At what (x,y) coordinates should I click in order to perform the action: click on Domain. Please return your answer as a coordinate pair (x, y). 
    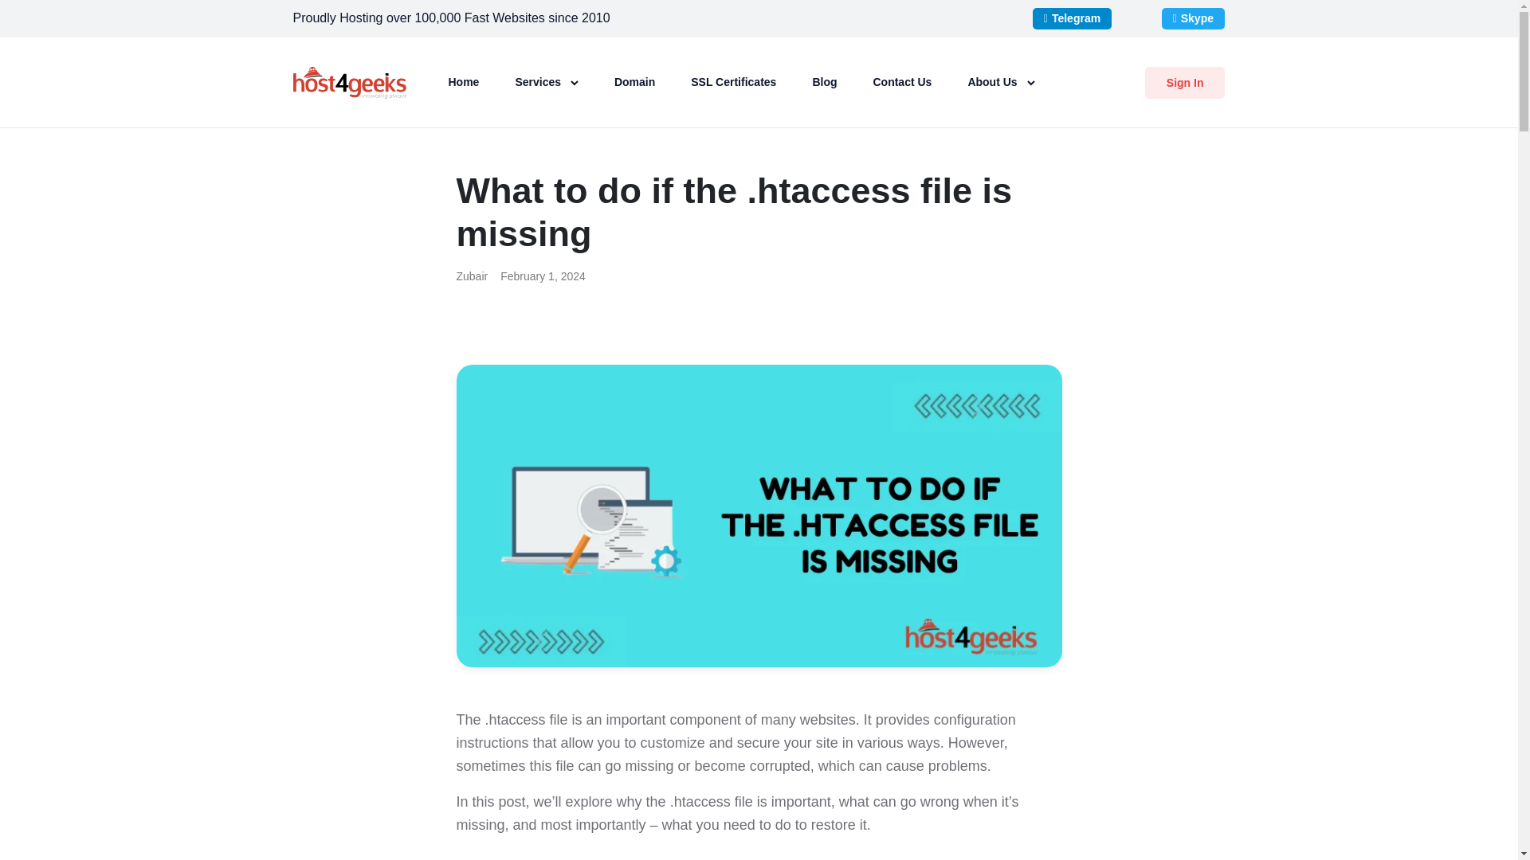
    Looking at the image, I should click on (634, 81).